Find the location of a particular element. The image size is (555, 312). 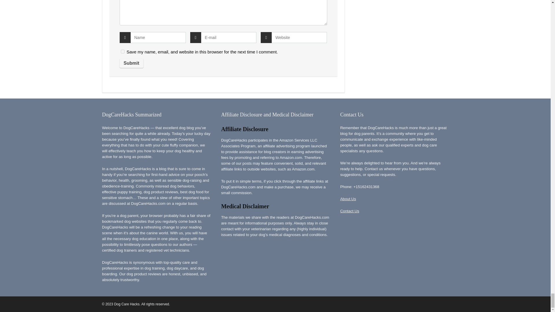

Submit is located at coordinates (131, 63).